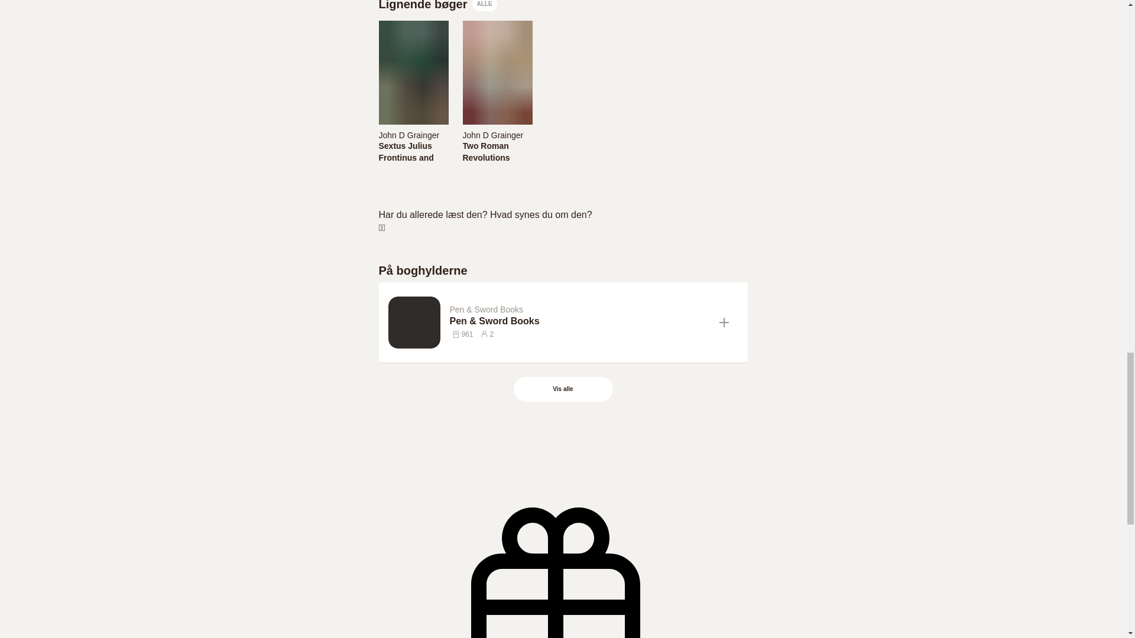  Describe the element at coordinates (563, 389) in the screenshot. I see `Vis alle` at that location.